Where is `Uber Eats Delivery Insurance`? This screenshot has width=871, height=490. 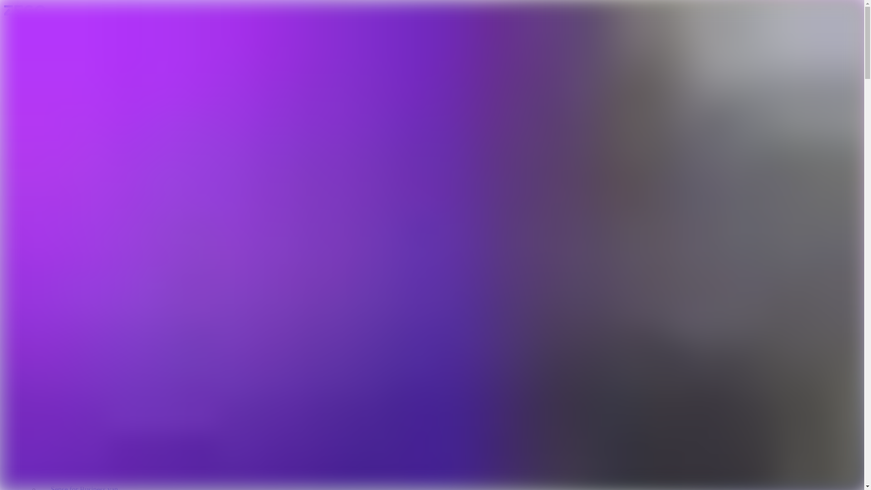
Uber Eats Delivery Insurance is located at coordinates (93, 338).